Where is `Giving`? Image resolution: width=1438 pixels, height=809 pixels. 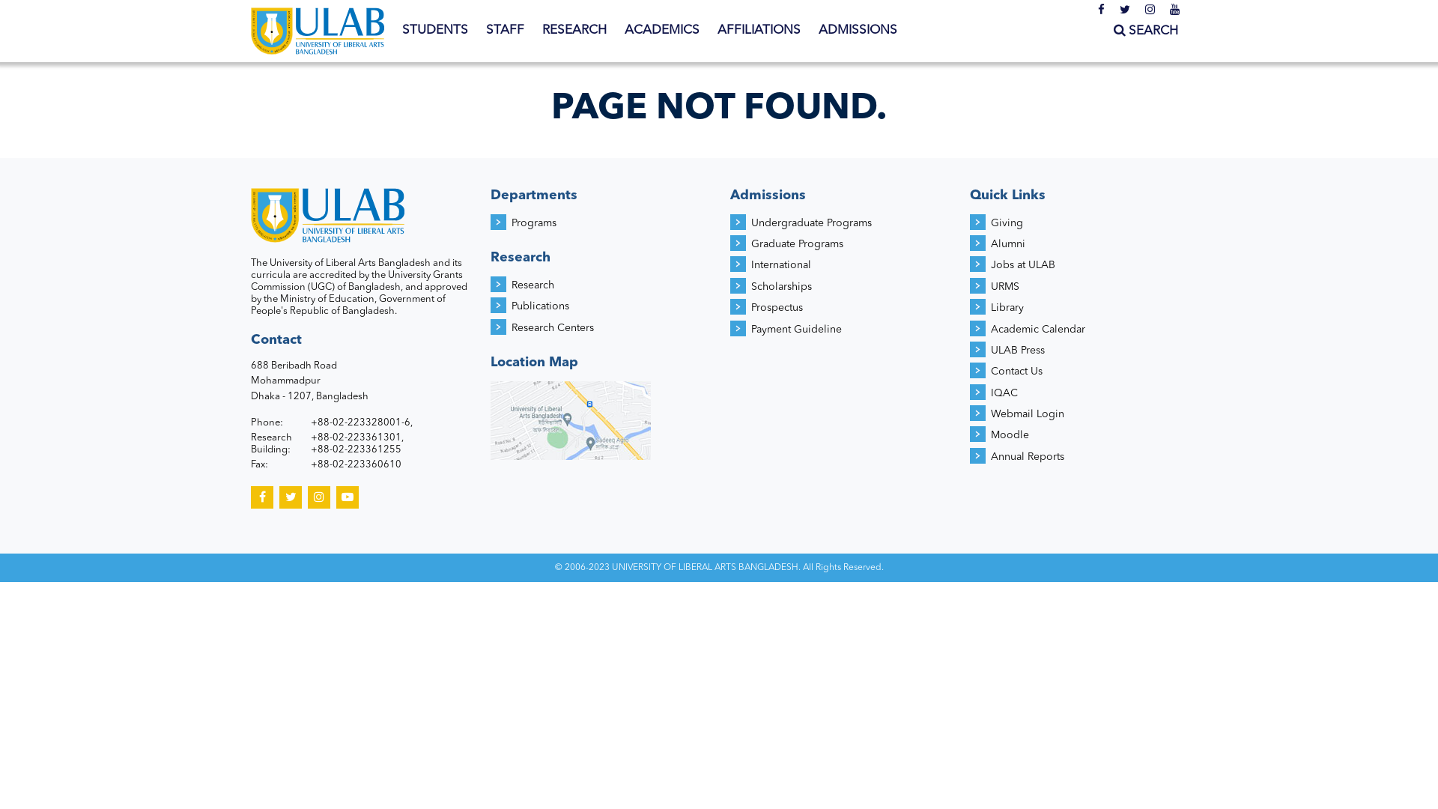
Giving is located at coordinates (1007, 223).